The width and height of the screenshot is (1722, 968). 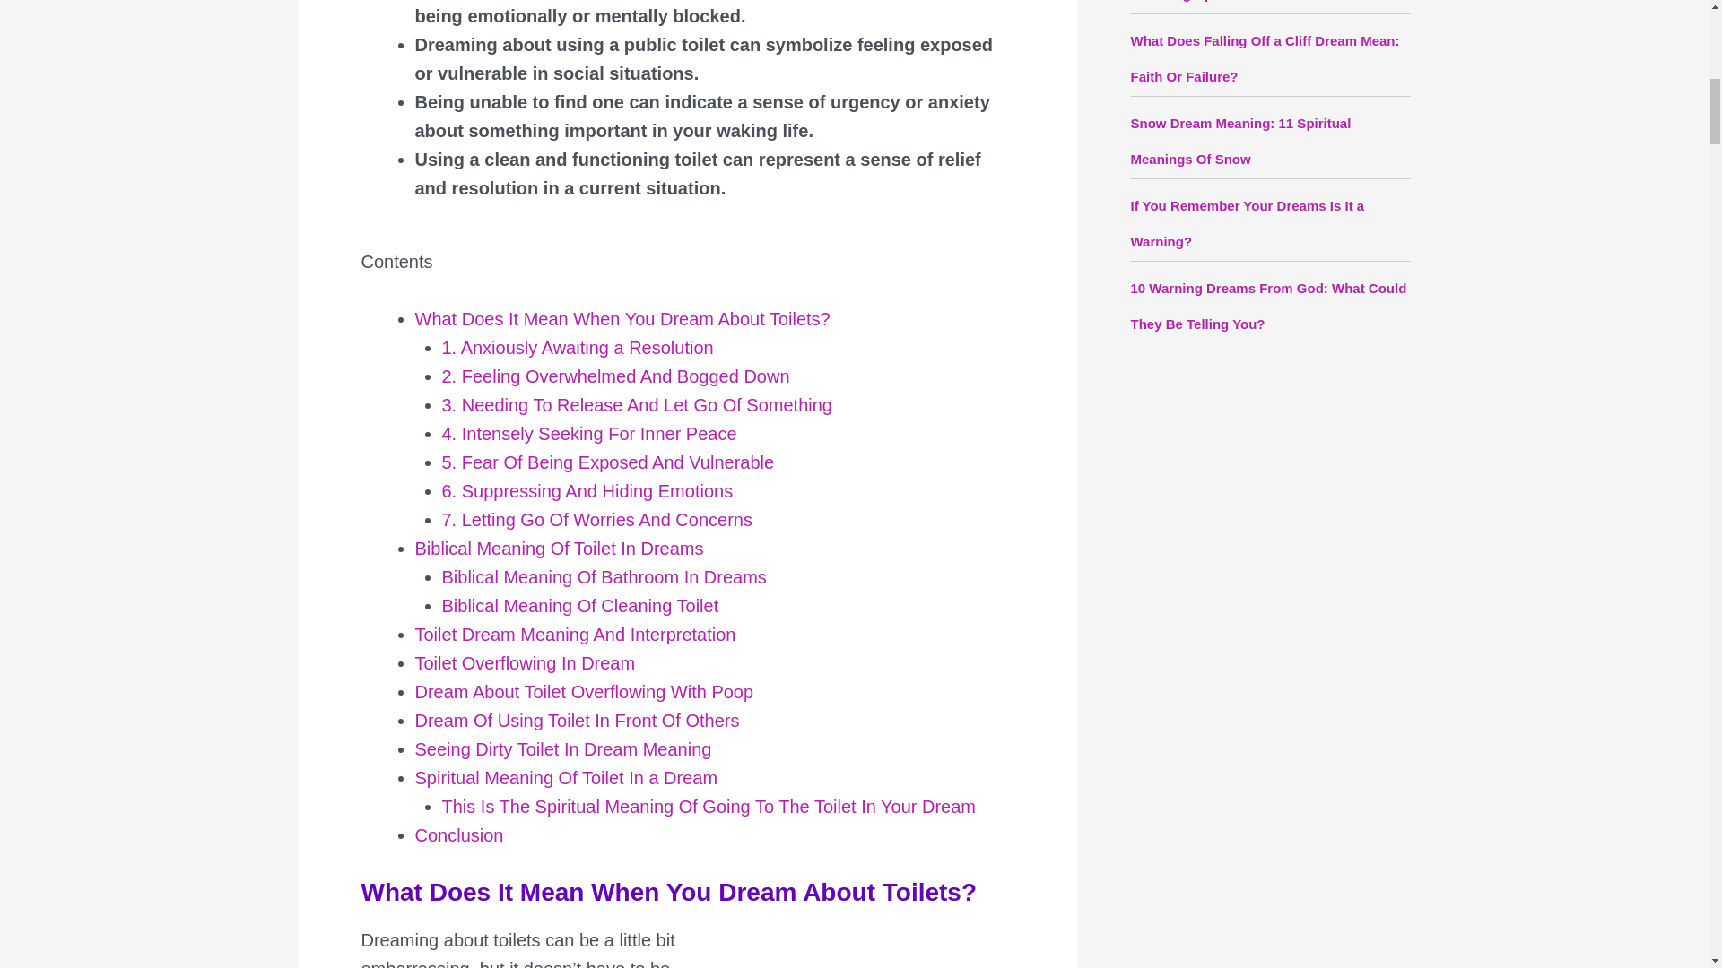 I want to click on Snow Dream Meaning: 11 Spiritual Meanings Of Snow, so click(x=1239, y=140).